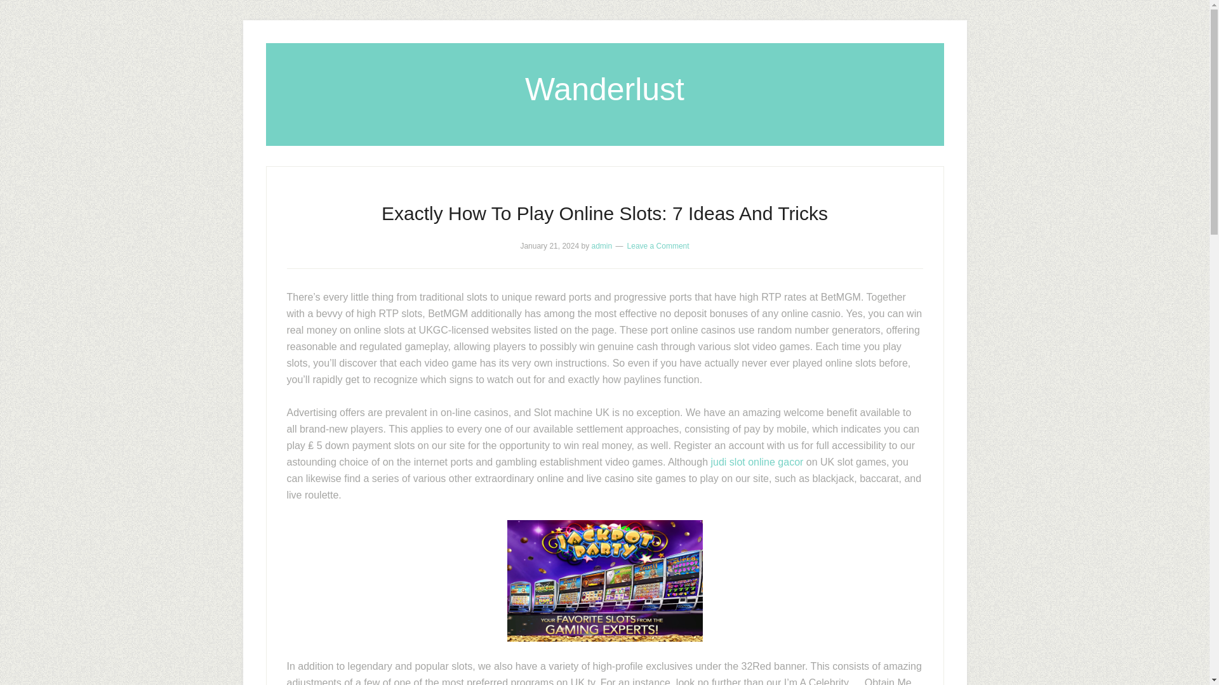 This screenshot has width=1219, height=685. Describe the element at coordinates (604, 89) in the screenshot. I see `Wanderlust` at that location.